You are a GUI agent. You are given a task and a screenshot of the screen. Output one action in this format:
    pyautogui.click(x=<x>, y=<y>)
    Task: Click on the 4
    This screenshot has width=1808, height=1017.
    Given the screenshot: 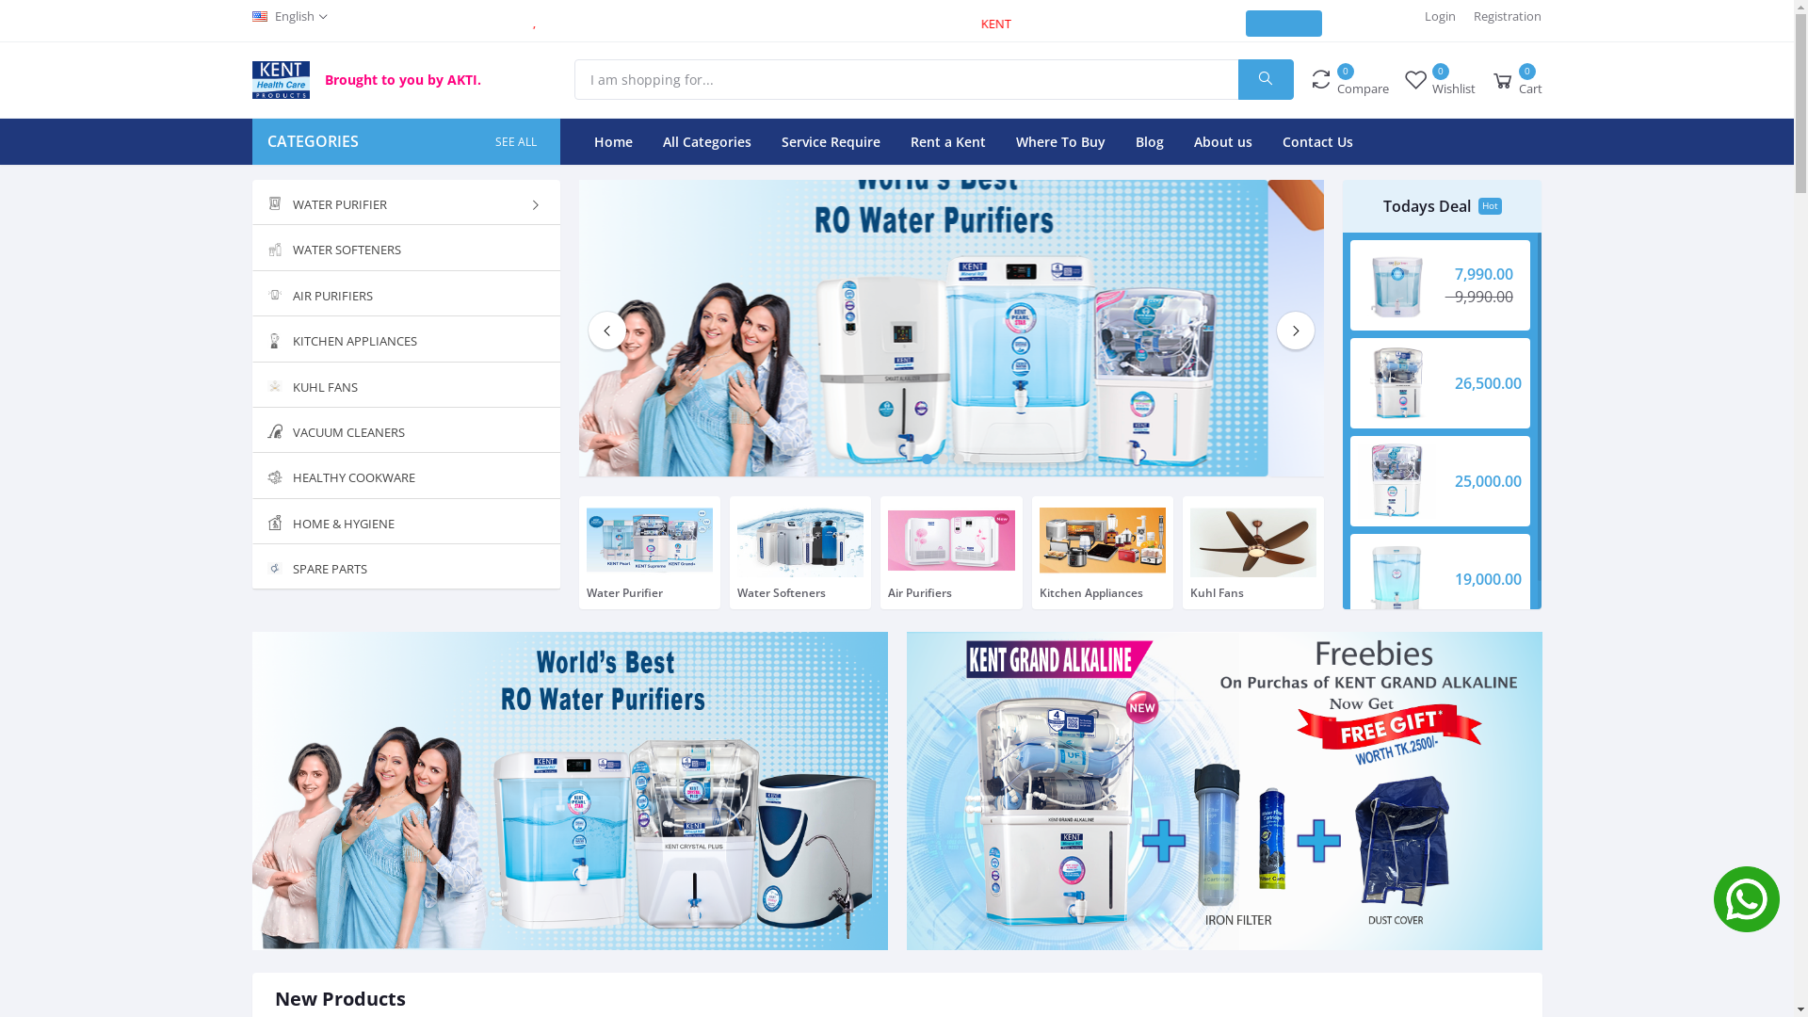 What is the action you would take?
    pyautogui.click(x=976, y=460)
    